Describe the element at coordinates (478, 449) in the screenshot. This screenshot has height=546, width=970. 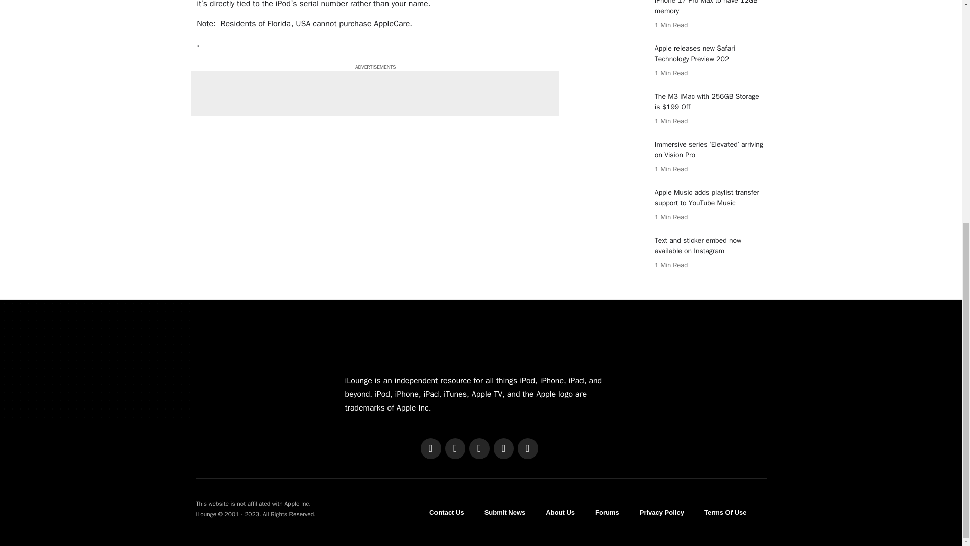
I see `Instagram` at that location.